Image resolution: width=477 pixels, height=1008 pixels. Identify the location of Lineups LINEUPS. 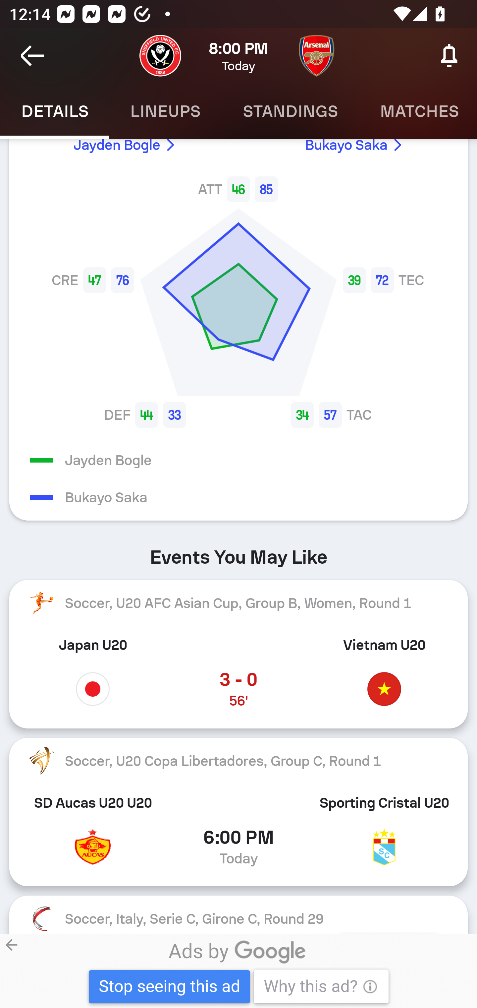
(165, 111).